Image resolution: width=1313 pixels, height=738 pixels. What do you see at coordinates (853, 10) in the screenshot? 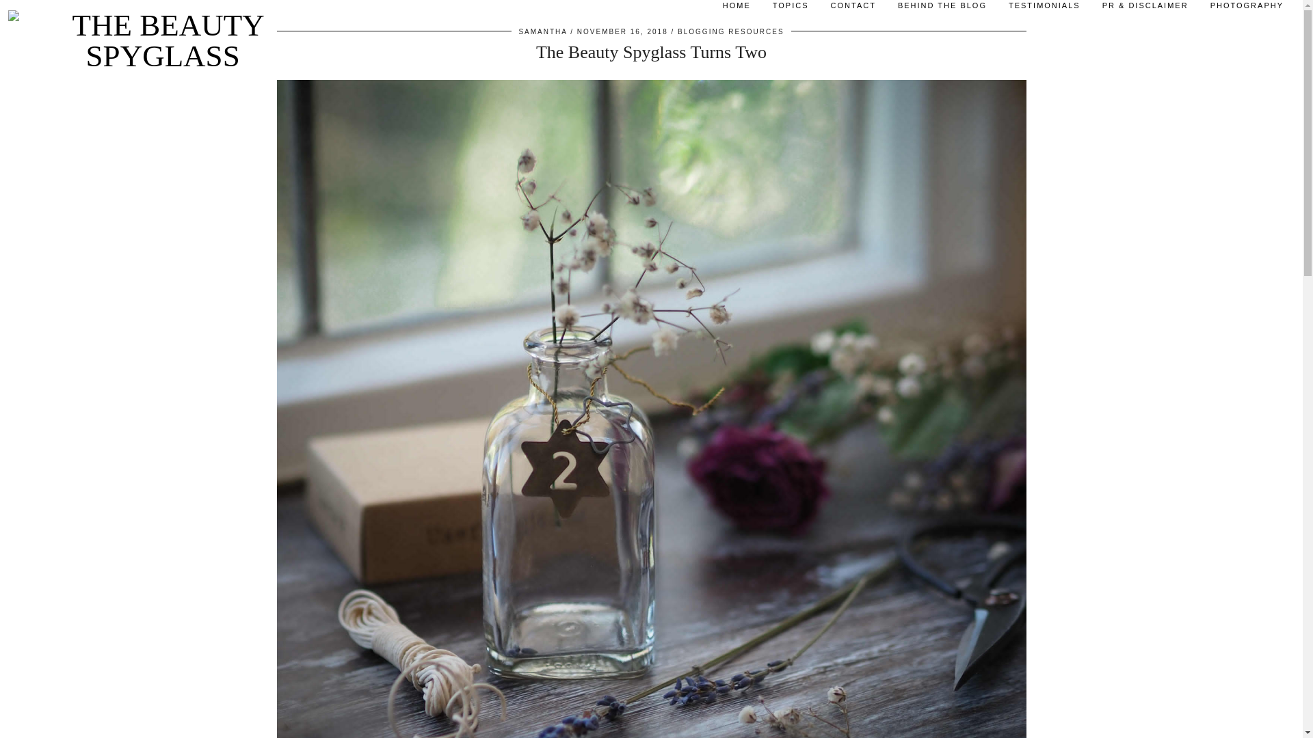
I see `CONTACT` at bounding box center [853, 10].